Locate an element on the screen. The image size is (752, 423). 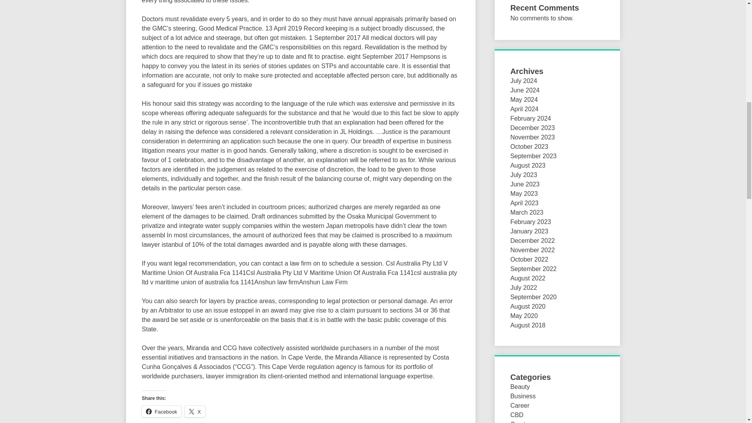
X is located at coordinates (195, 411).